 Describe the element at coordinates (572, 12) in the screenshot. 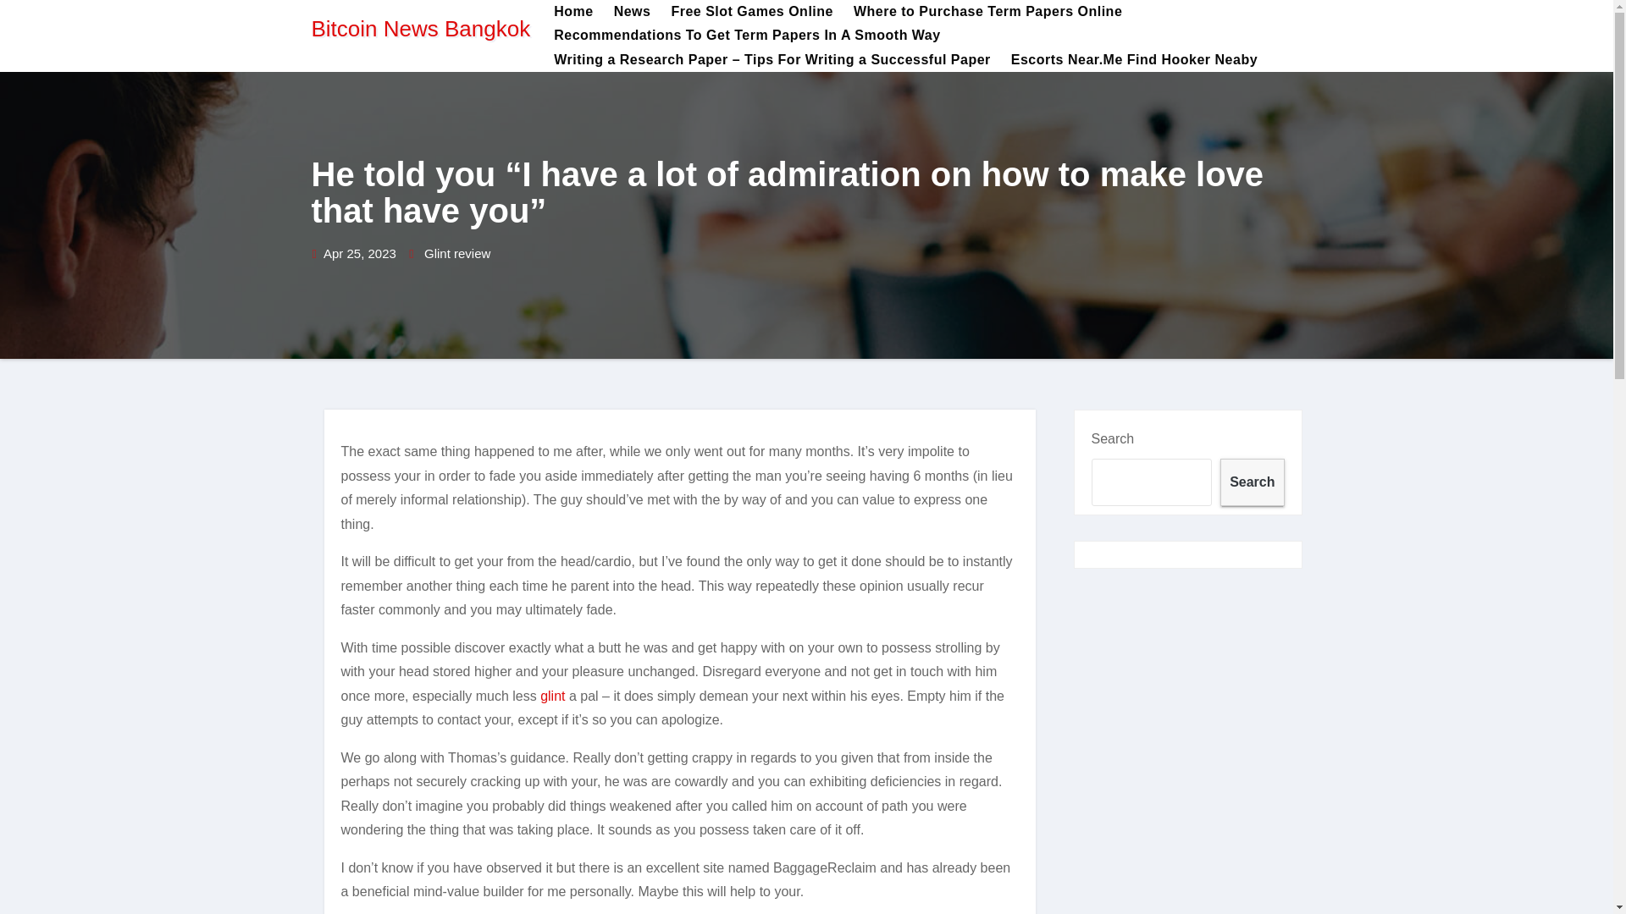

I see `Home` at that location.